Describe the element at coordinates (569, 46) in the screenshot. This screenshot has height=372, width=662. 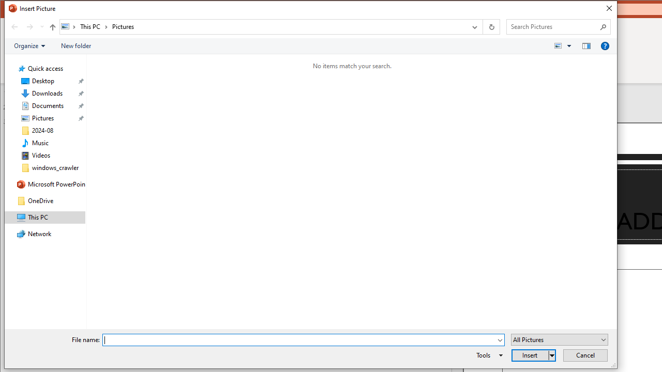
I see `View Slider` at that location.